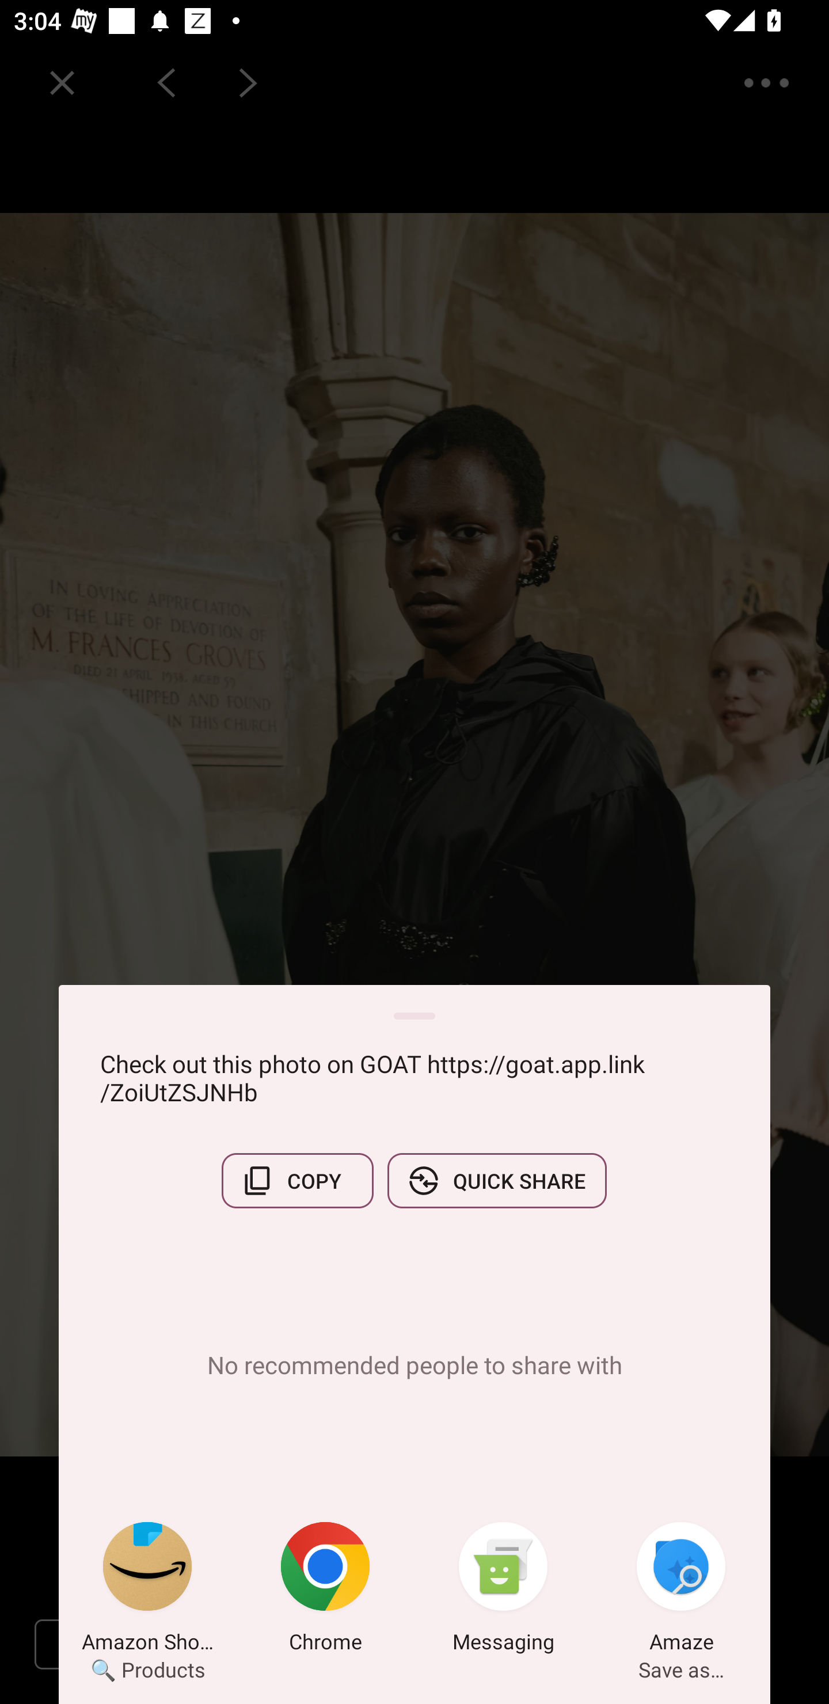  What do you see at coordinates (297, 1181) in the screenshot?
I see `COPY` at bounding box center [297, 1181].